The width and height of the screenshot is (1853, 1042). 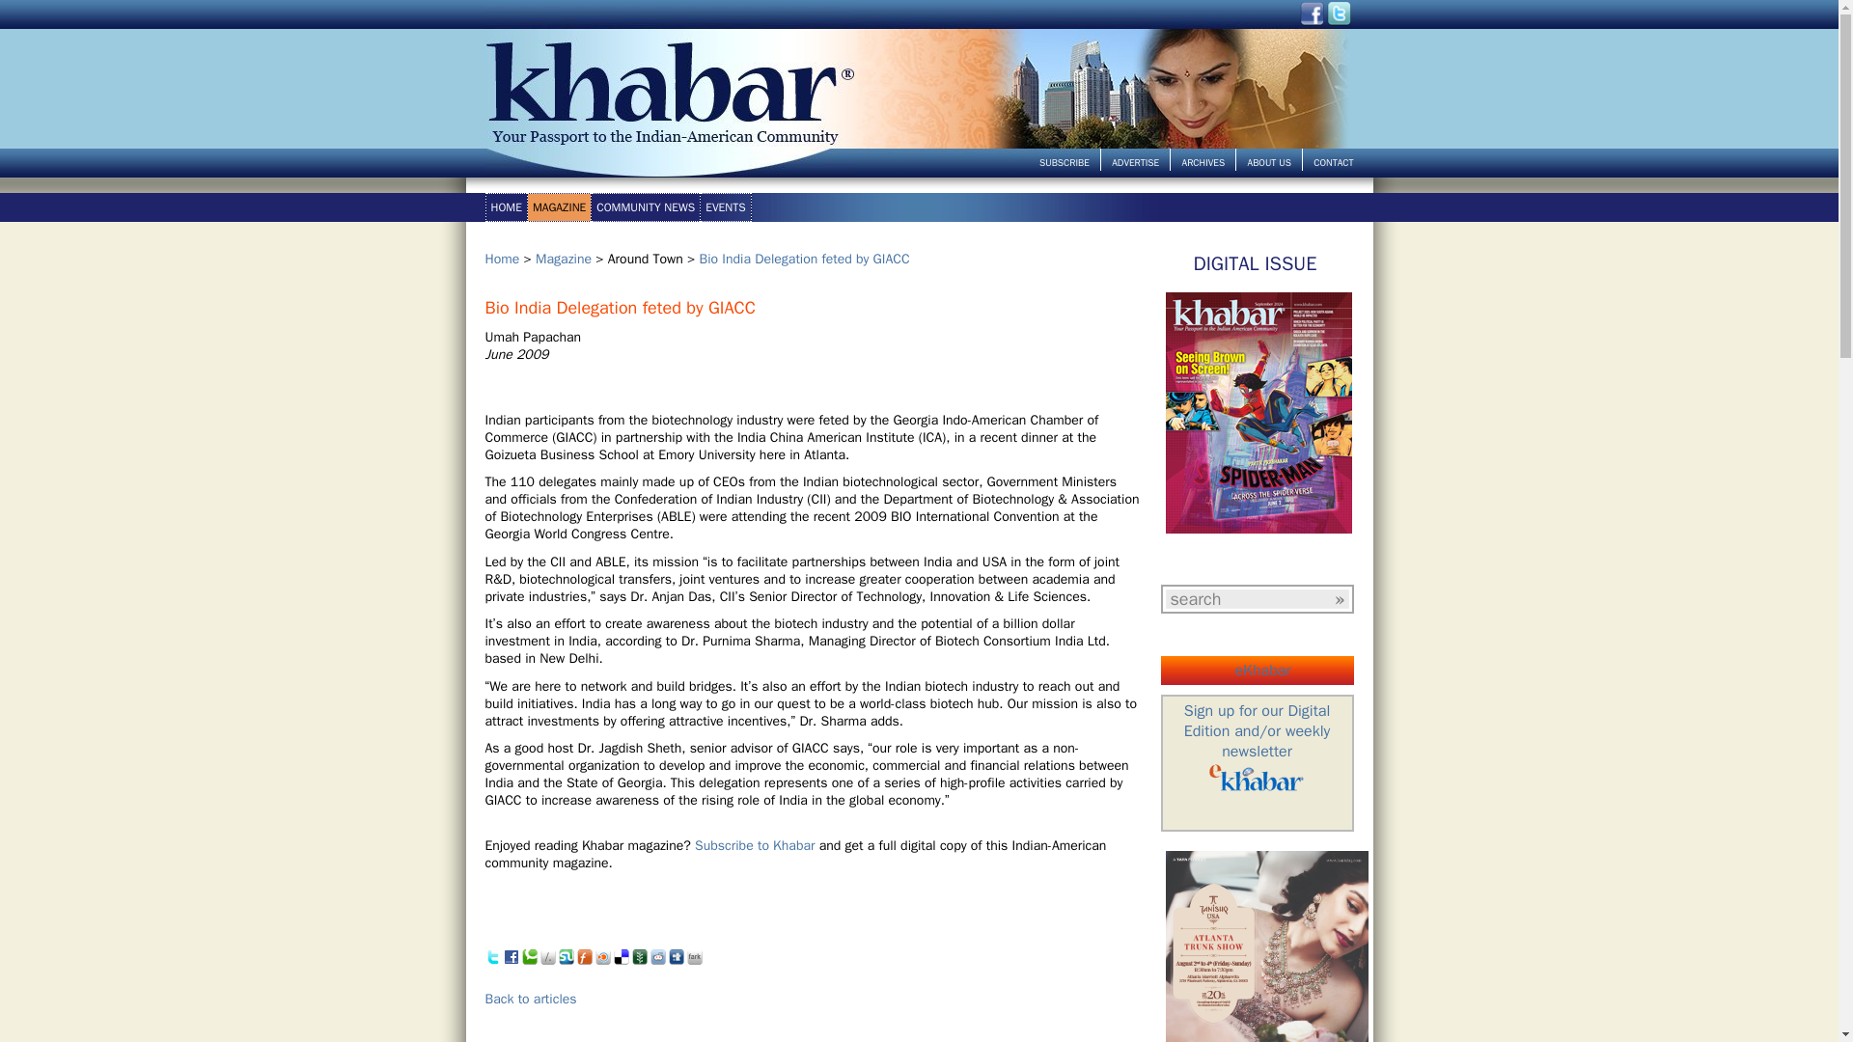 I want to click on Blinklist, so click(x=602, y=962).